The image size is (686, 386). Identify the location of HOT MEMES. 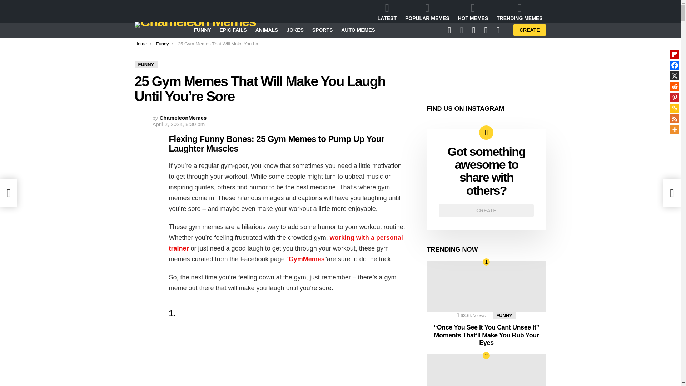
(473, 12).